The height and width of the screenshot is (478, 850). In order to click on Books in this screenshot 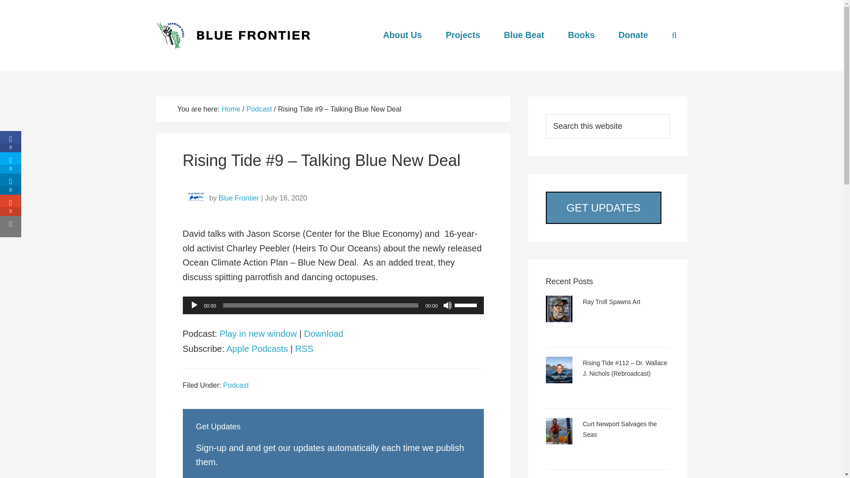, I will do `click(581, 35)`.